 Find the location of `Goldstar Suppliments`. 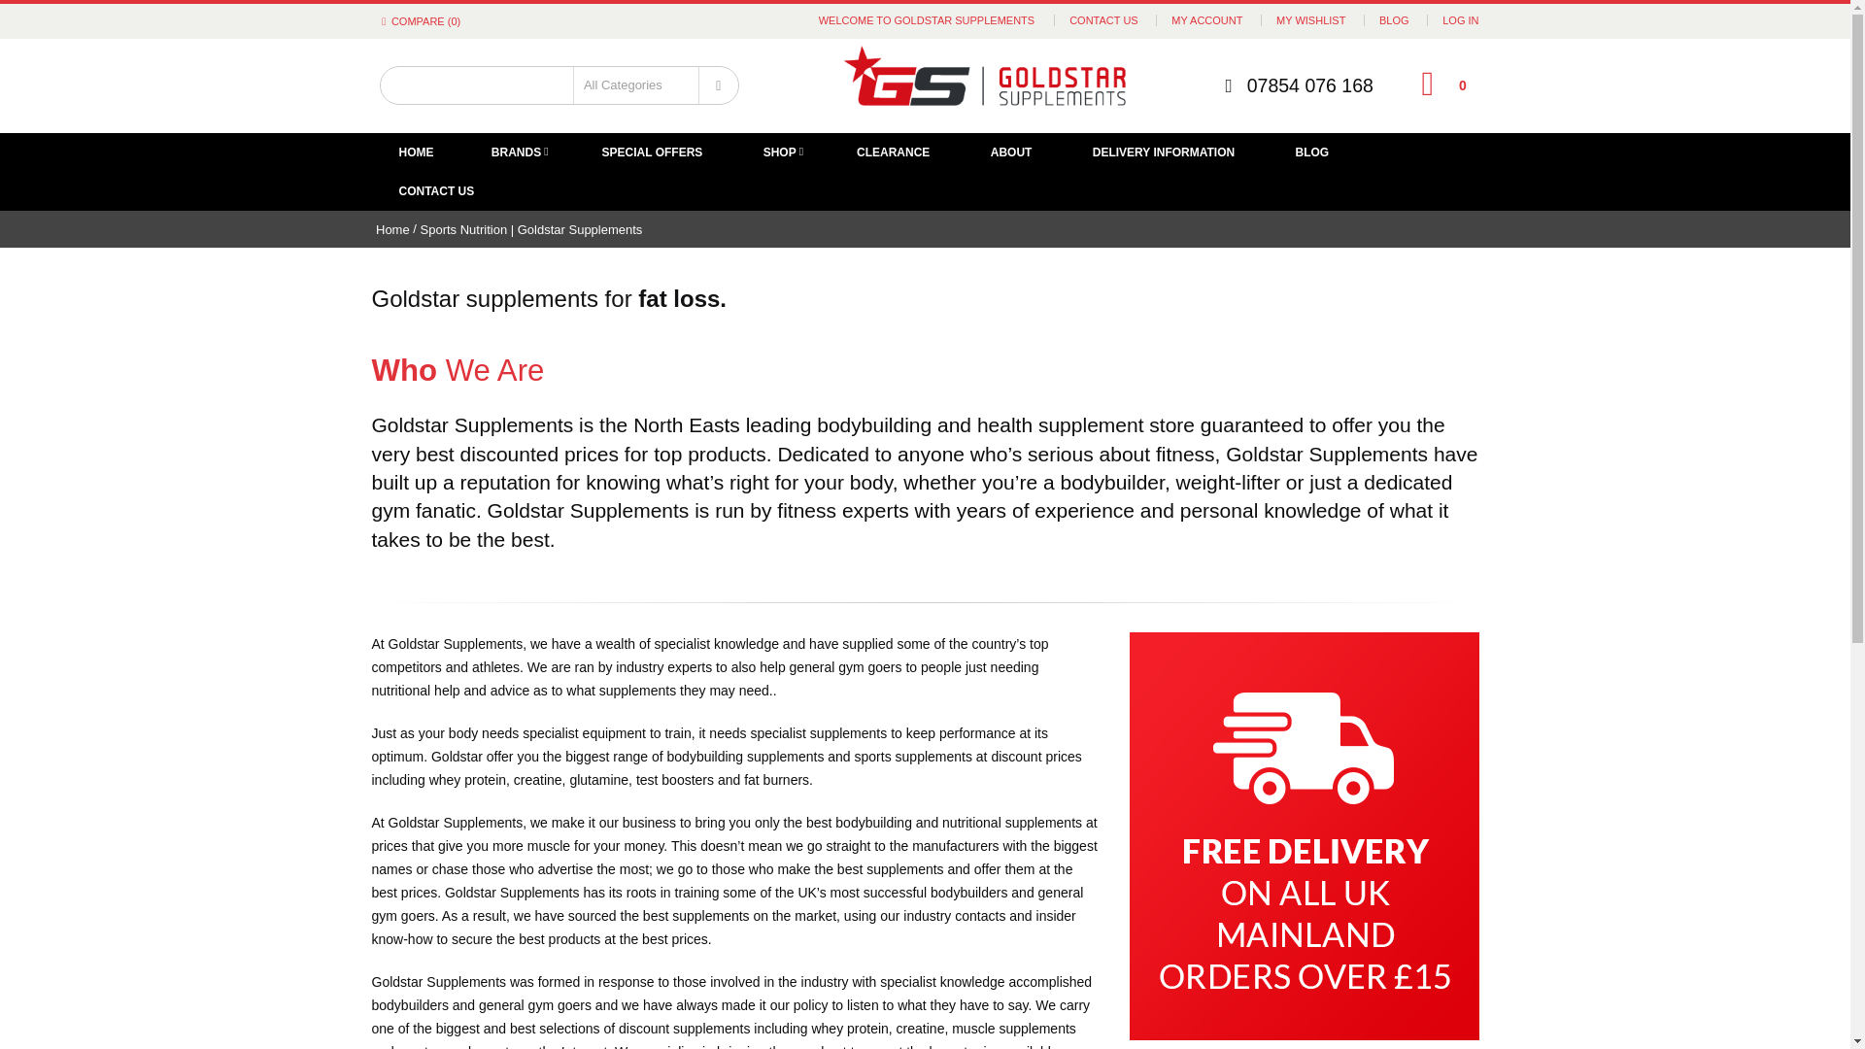

Goldstar Suppliments is located at coordinates (985, 85).